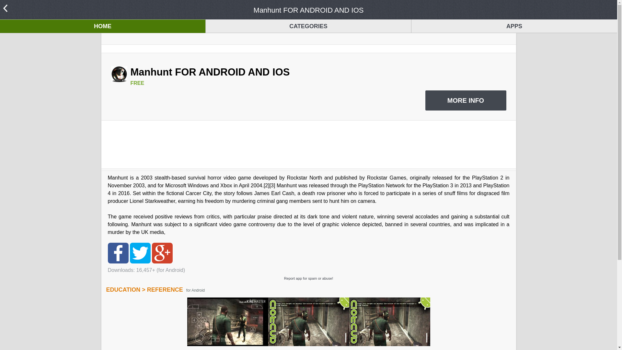  I want to click on EDUCATION, so click(123, 290).